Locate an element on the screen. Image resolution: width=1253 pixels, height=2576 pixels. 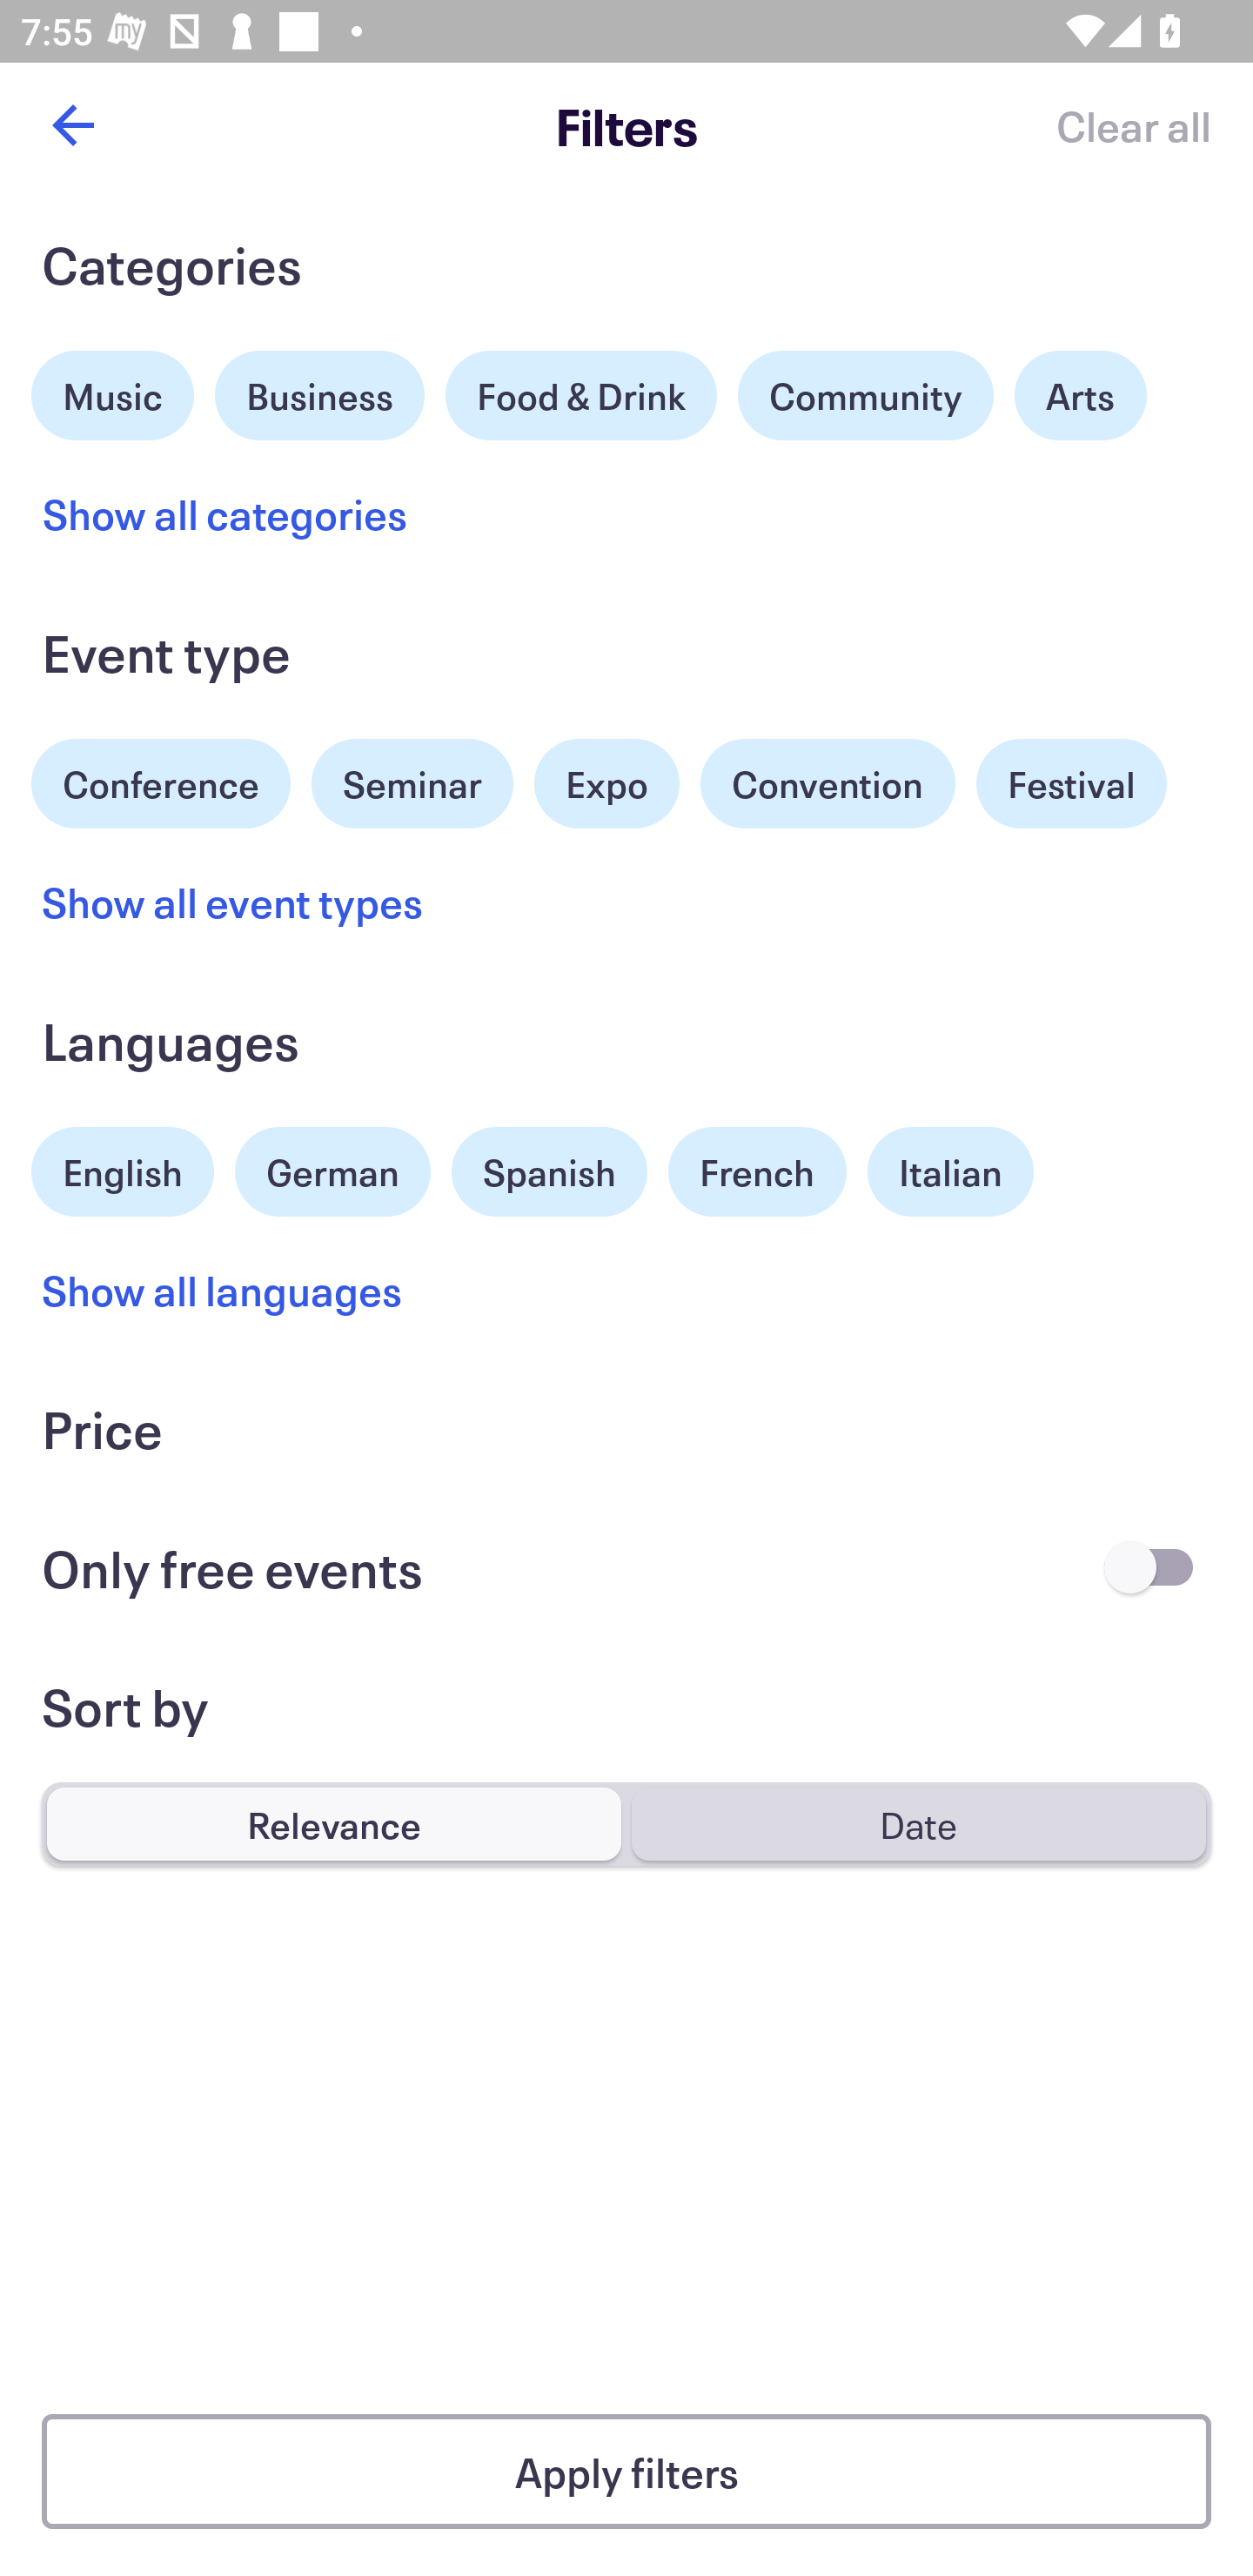
Music is located at coordinates (113, 392).